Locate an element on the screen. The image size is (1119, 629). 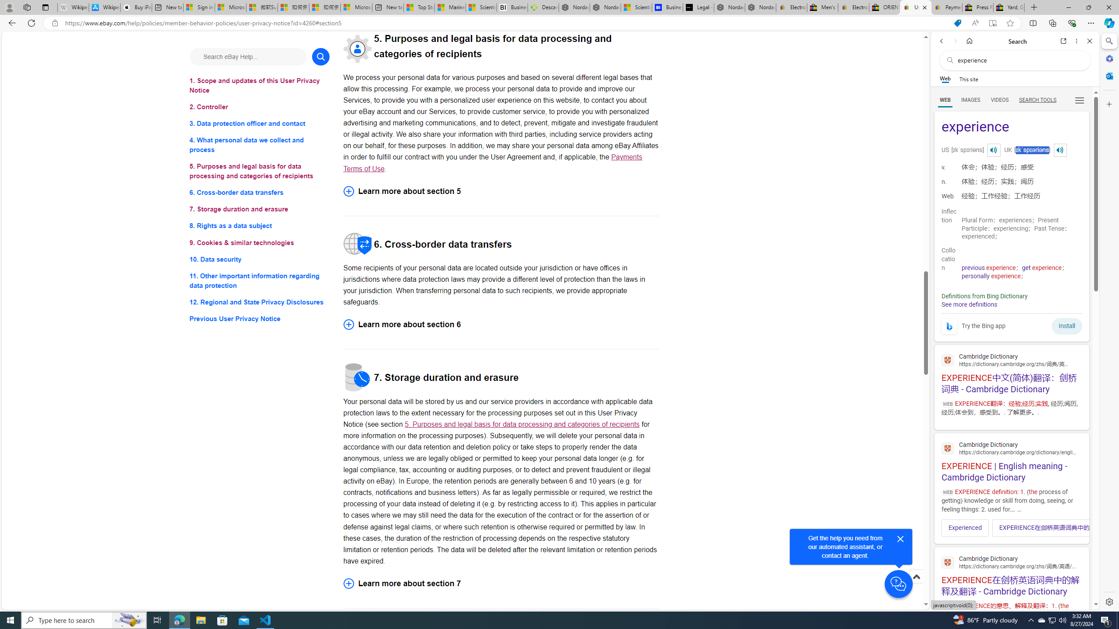
experience is located at coordinates (1011, 128).